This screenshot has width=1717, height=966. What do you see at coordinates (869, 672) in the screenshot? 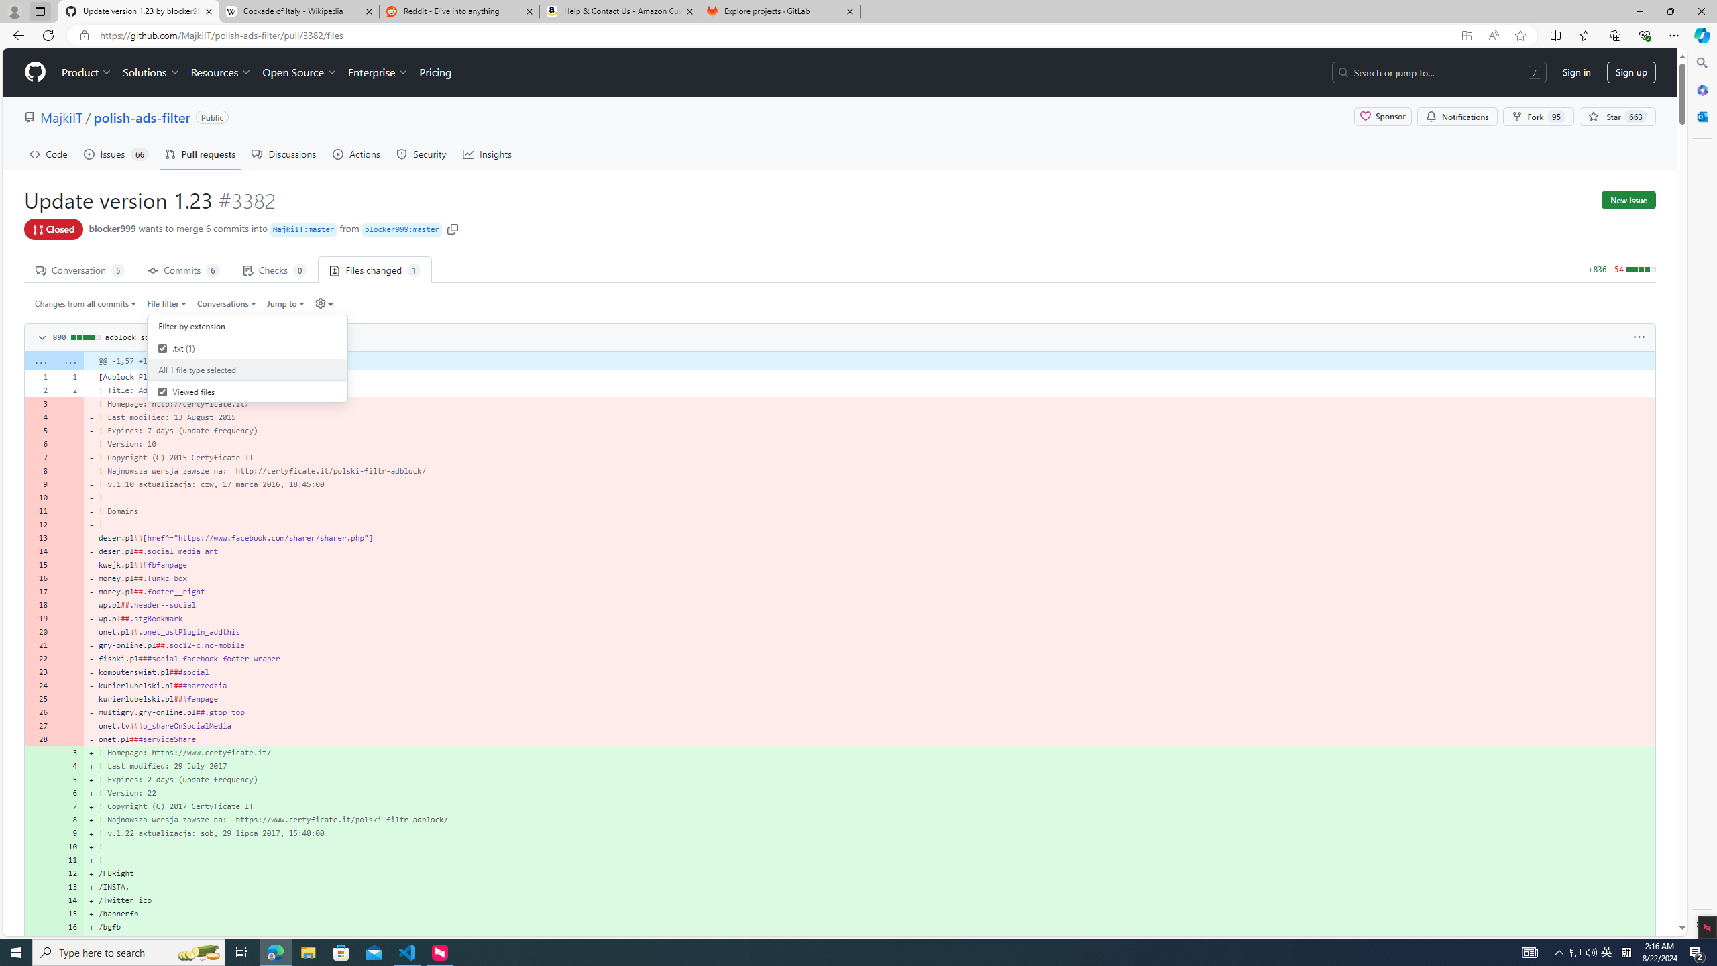
I see `- komputerswiat.pl###social` at bounding box center [869, 672].